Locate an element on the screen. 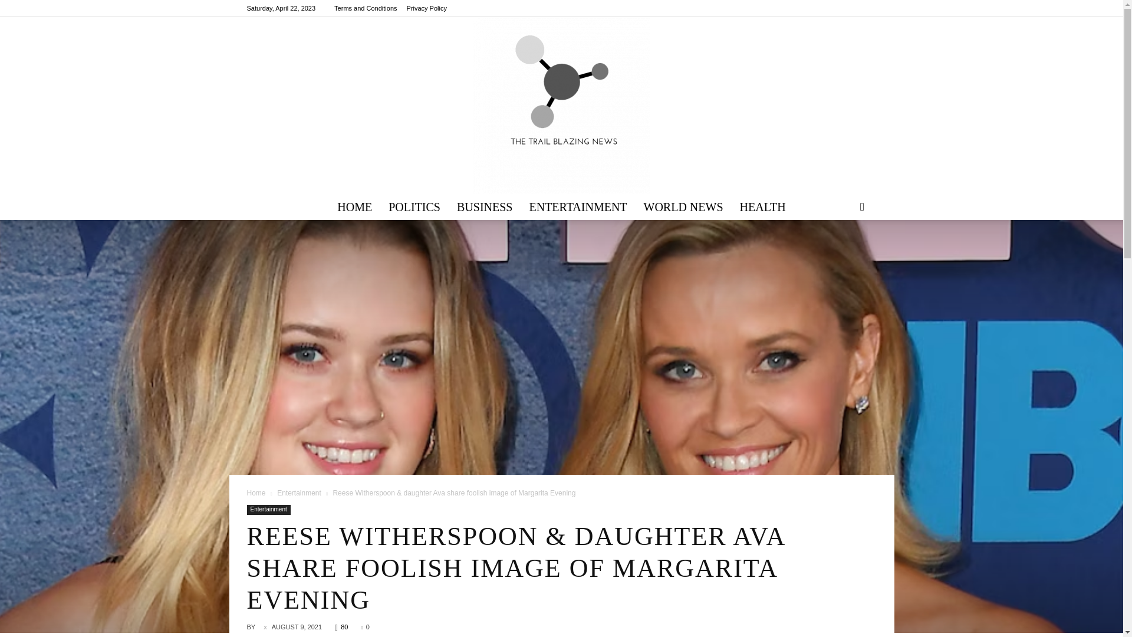 The height and width of the screenshot is (637, 1132). View all posts in Entertainment is located at coordinates (300, 493).